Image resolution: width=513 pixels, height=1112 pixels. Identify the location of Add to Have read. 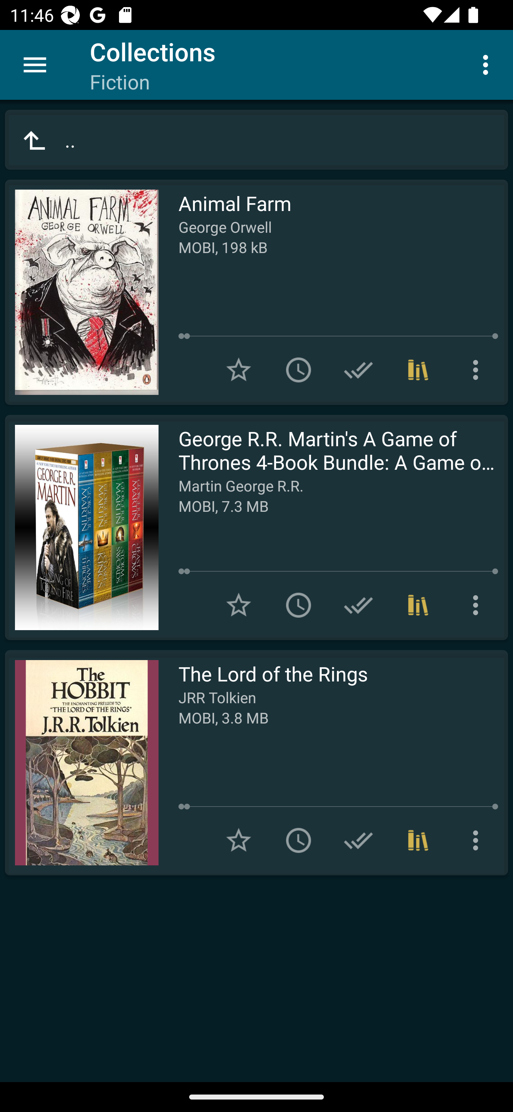
(358, 605).